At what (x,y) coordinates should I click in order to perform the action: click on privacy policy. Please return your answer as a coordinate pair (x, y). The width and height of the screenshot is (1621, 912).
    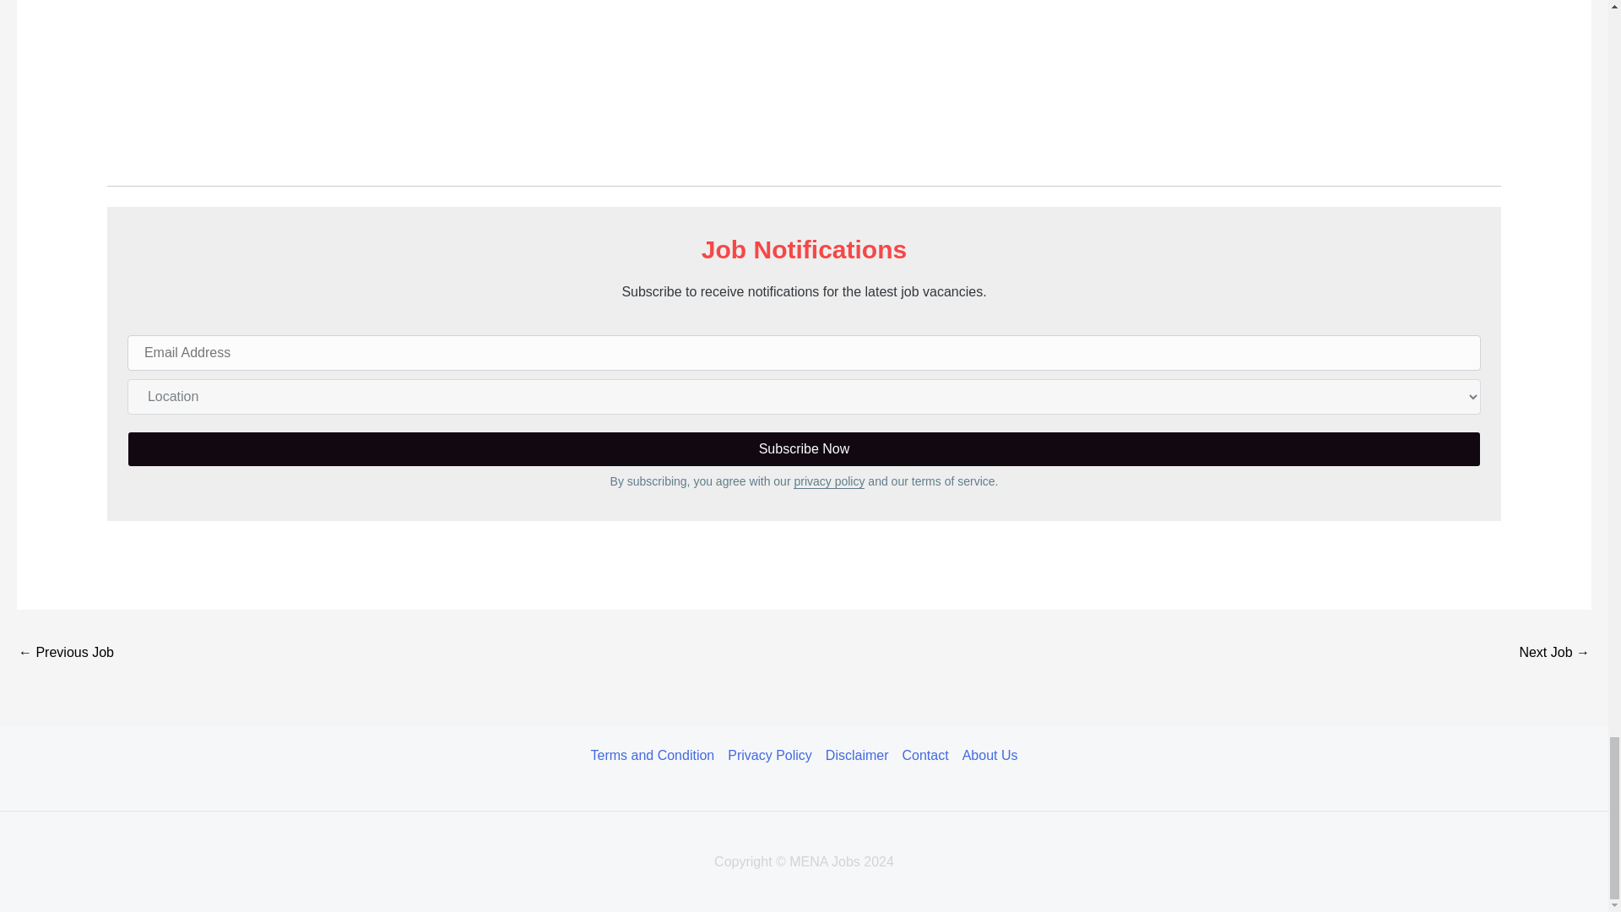
    Looking at the image, I should click on (829, 480).